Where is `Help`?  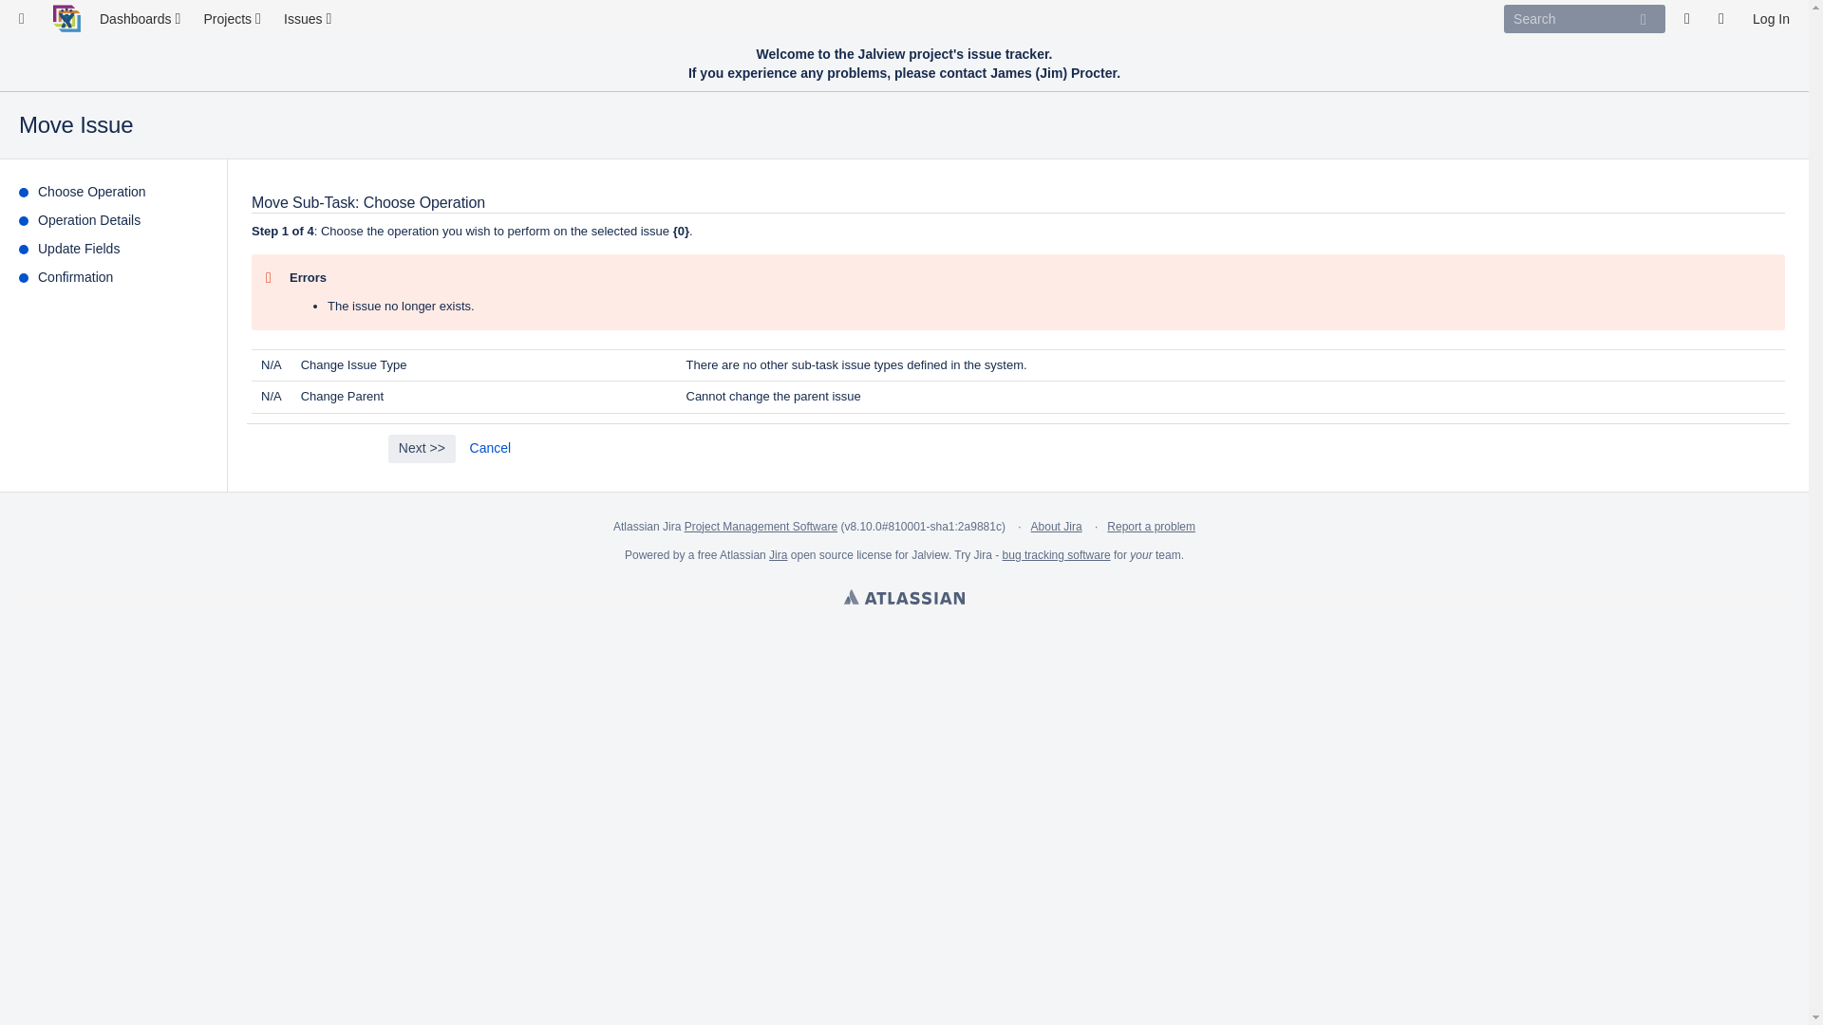 Help is located at coordinates (1726, 19).